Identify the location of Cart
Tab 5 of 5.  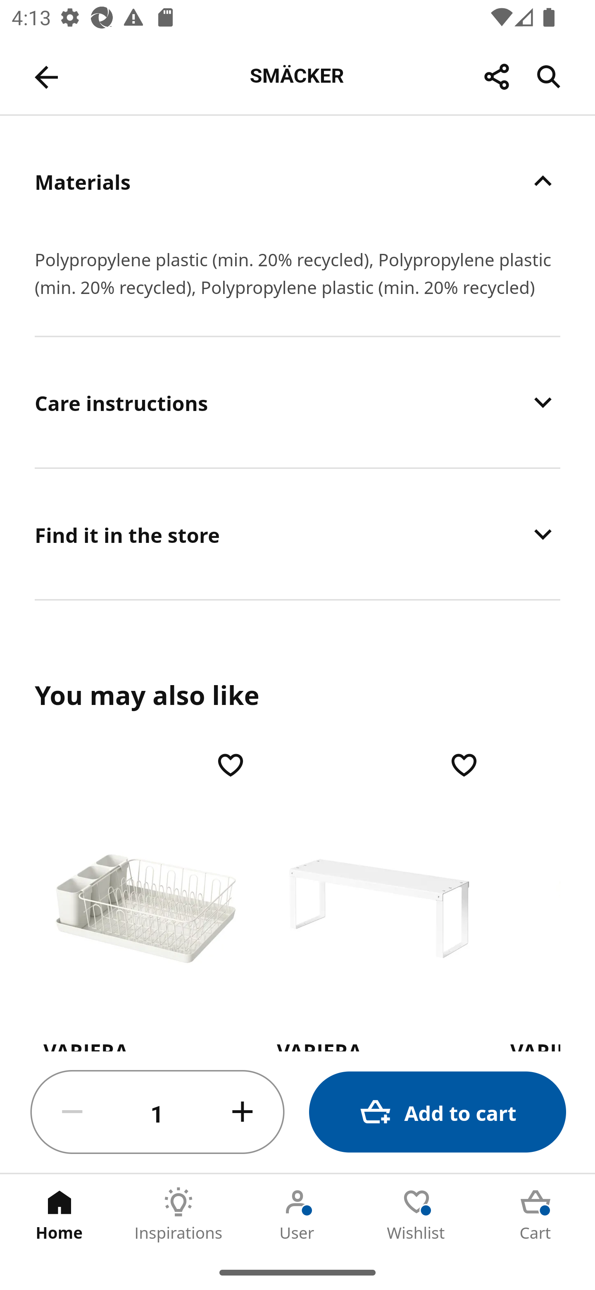
(535, 1214).